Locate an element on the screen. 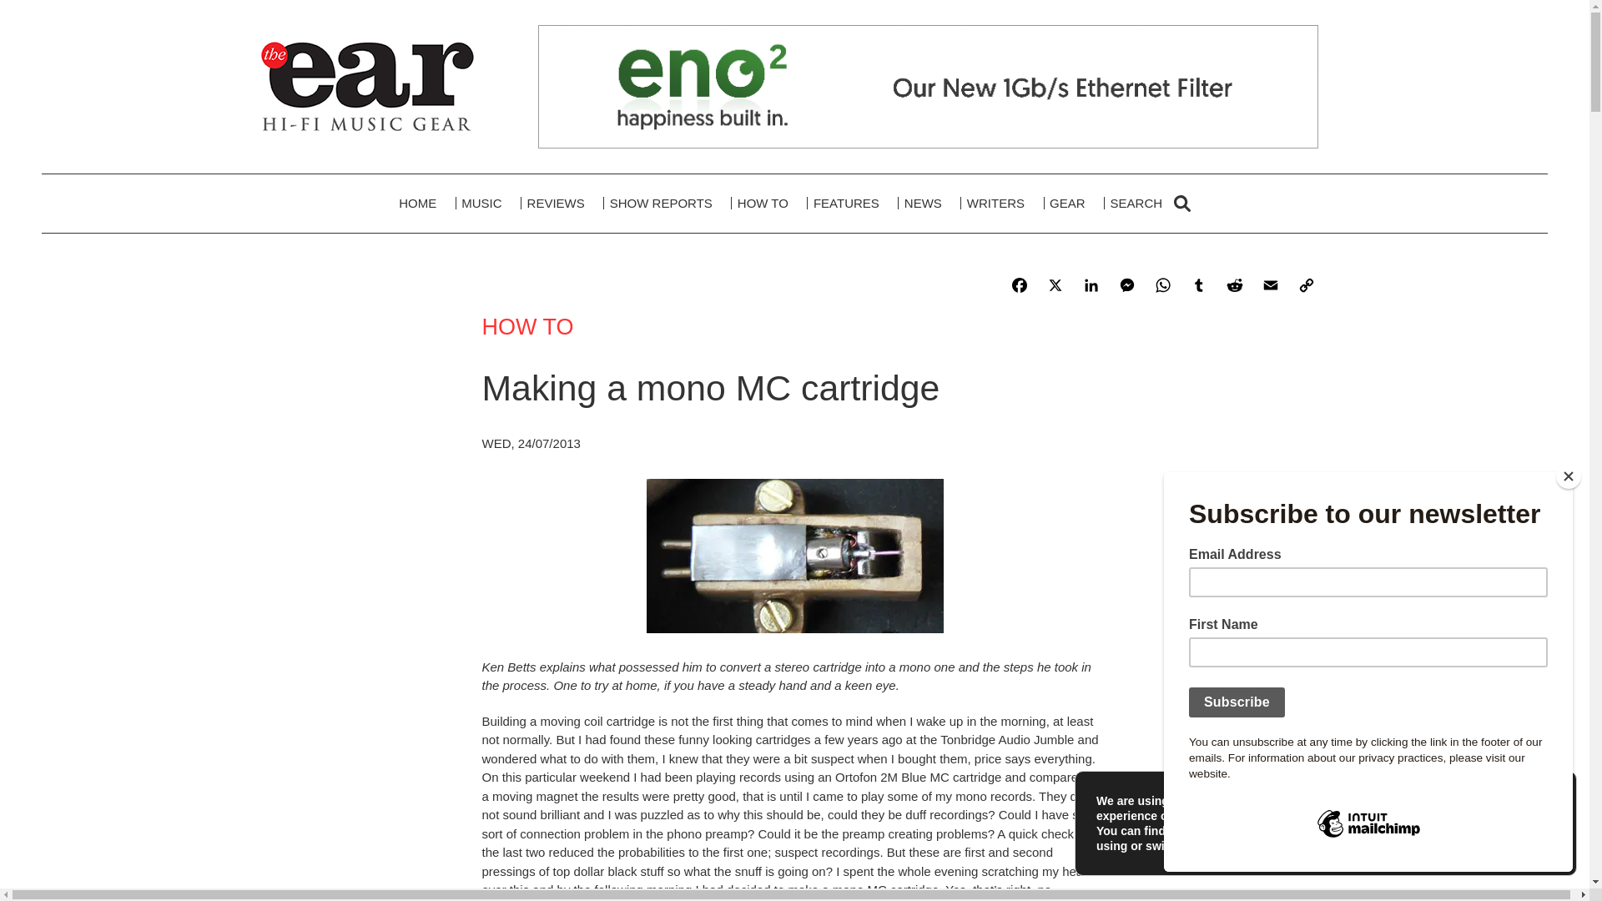  WhatsApp is located at coordinates (1166, 287).